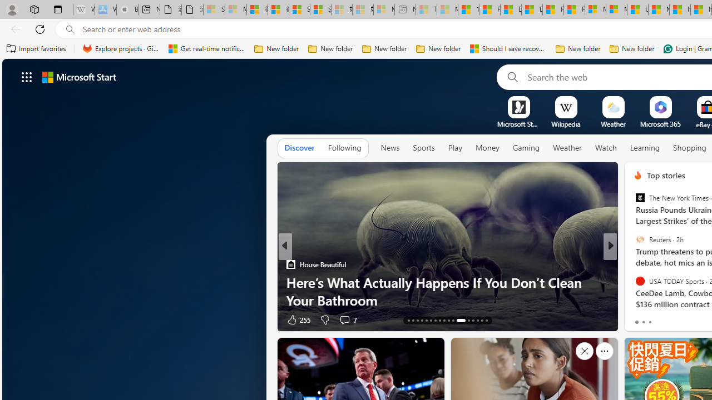 The image size is (712, 400). Describe the element at coordinates (574, 10) in the screenshot. I see `Foo BAR | Trusted Community Engagement and Contributions` at that location.